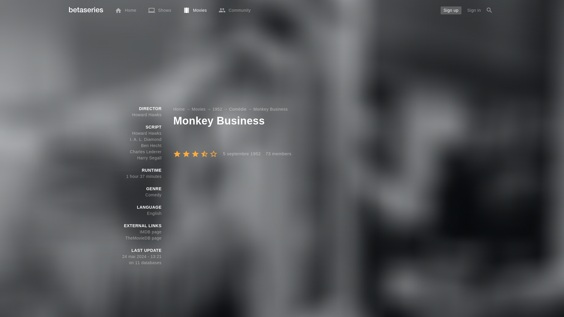  I want to click on Movies, so click(194, 10).